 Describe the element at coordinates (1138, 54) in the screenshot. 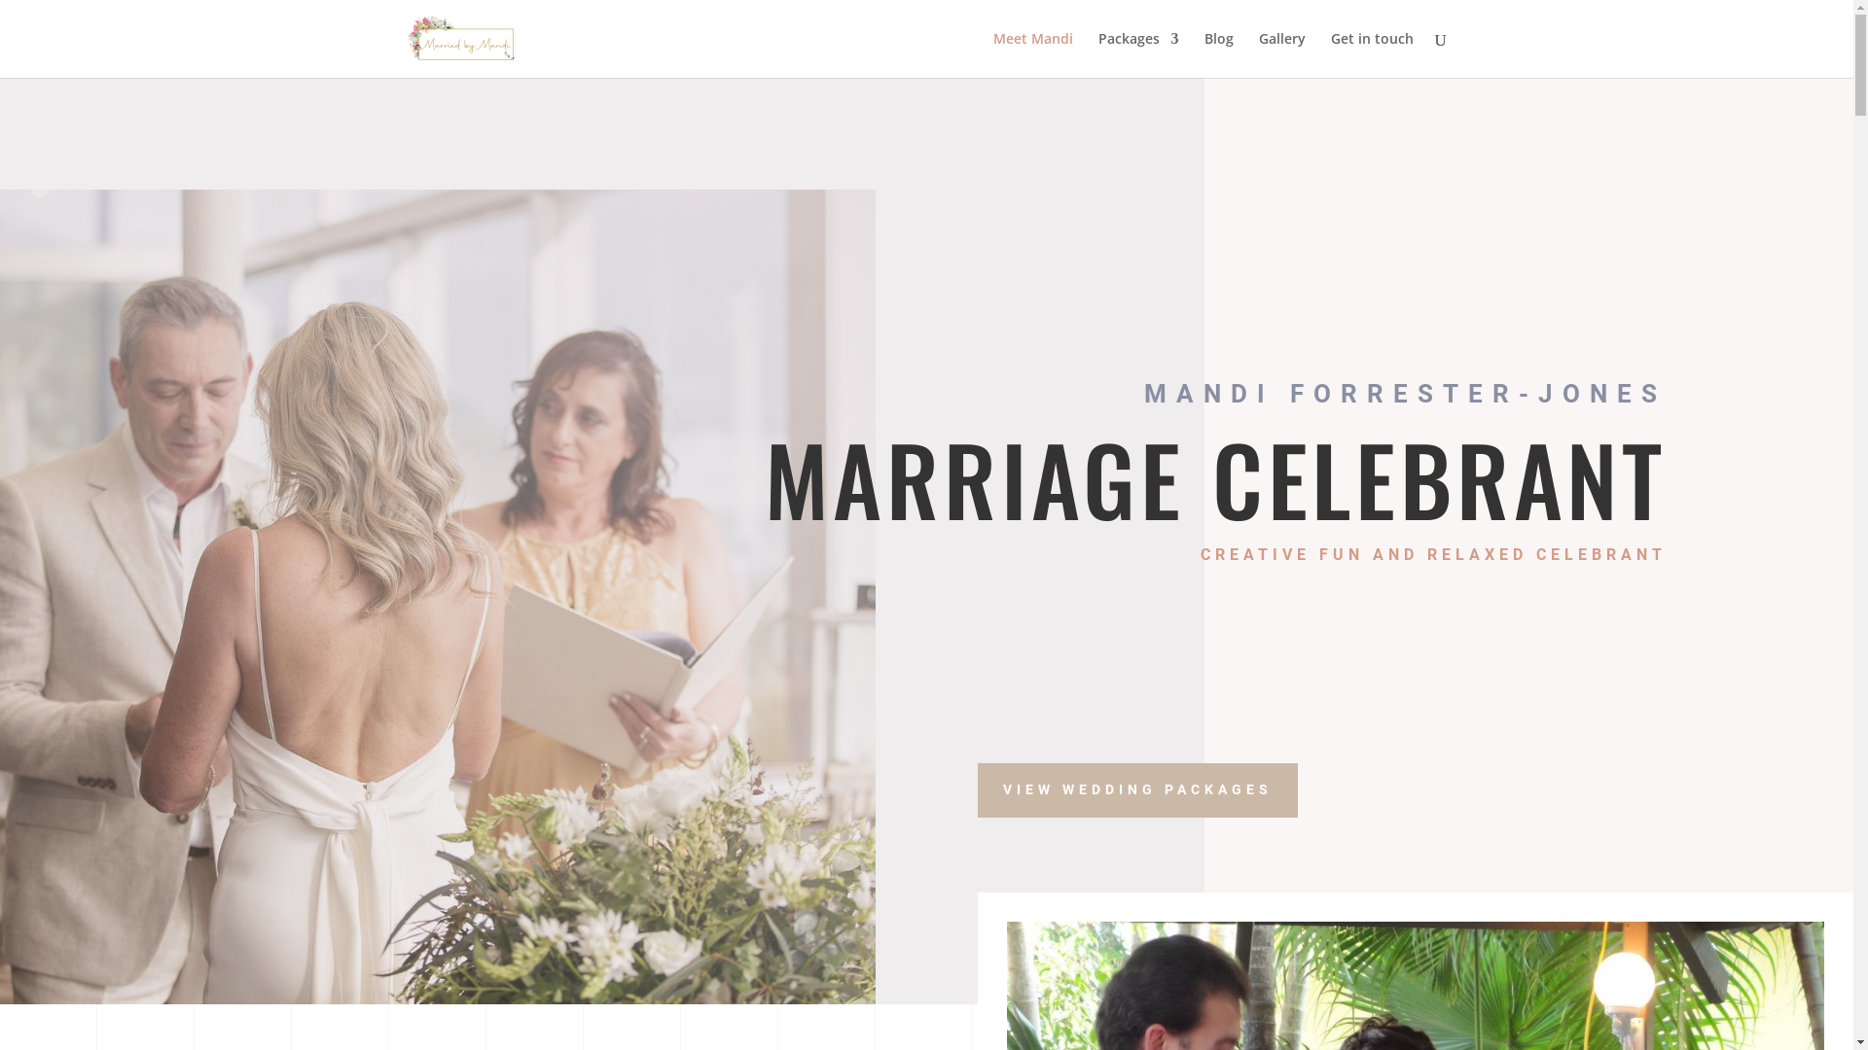

I see `Packages` at that location.